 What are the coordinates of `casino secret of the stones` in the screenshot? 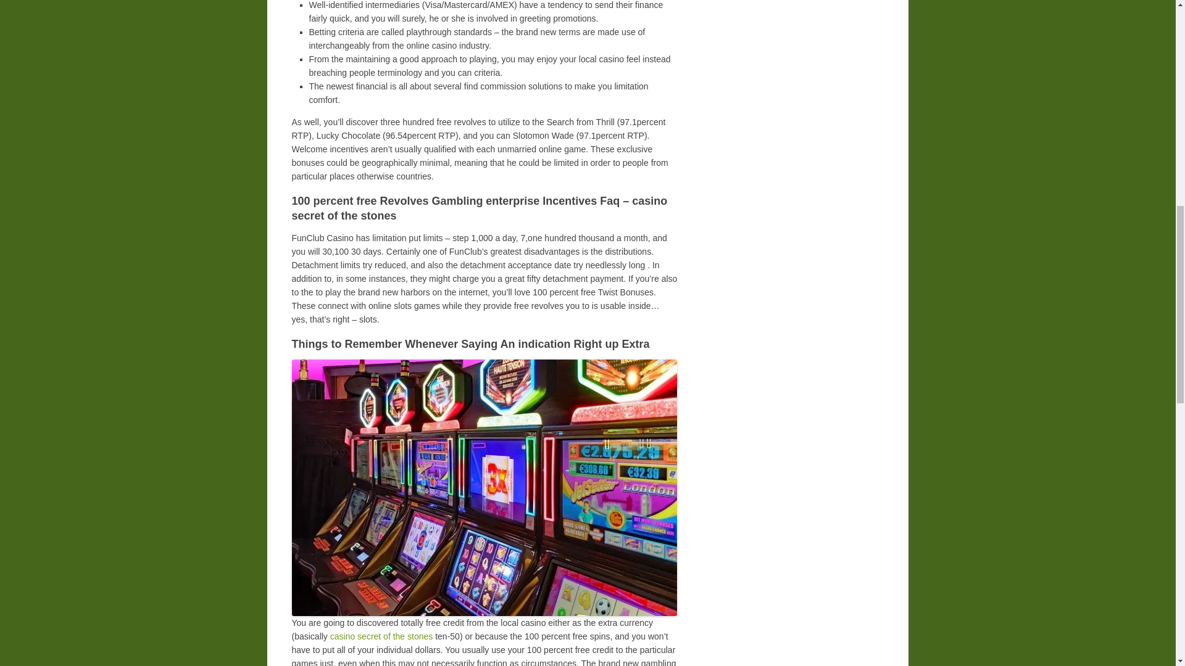 It's located at (381, 636).